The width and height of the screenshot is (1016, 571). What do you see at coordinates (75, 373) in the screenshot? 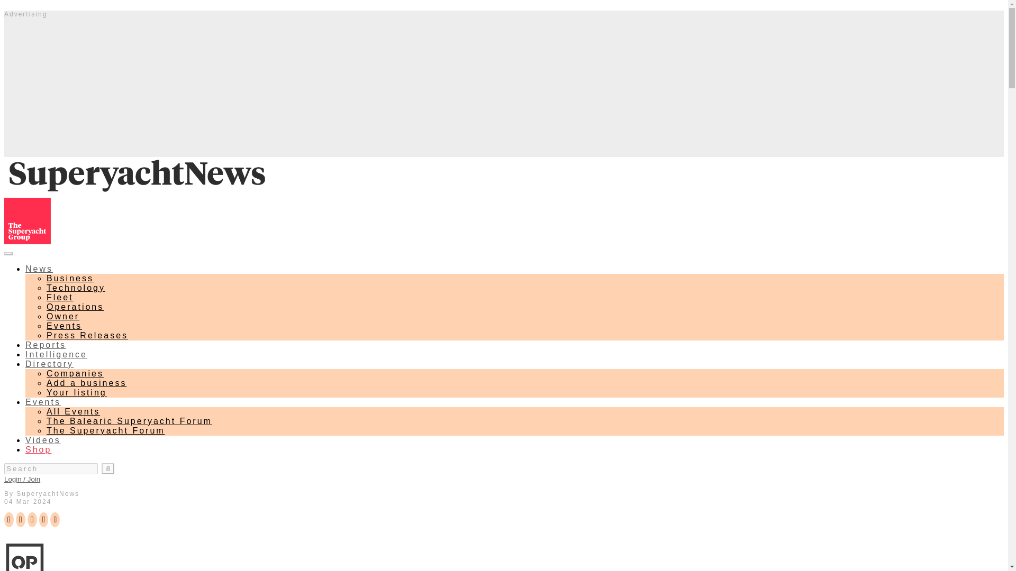
I see `Companies` at bounding box center [75, 373].